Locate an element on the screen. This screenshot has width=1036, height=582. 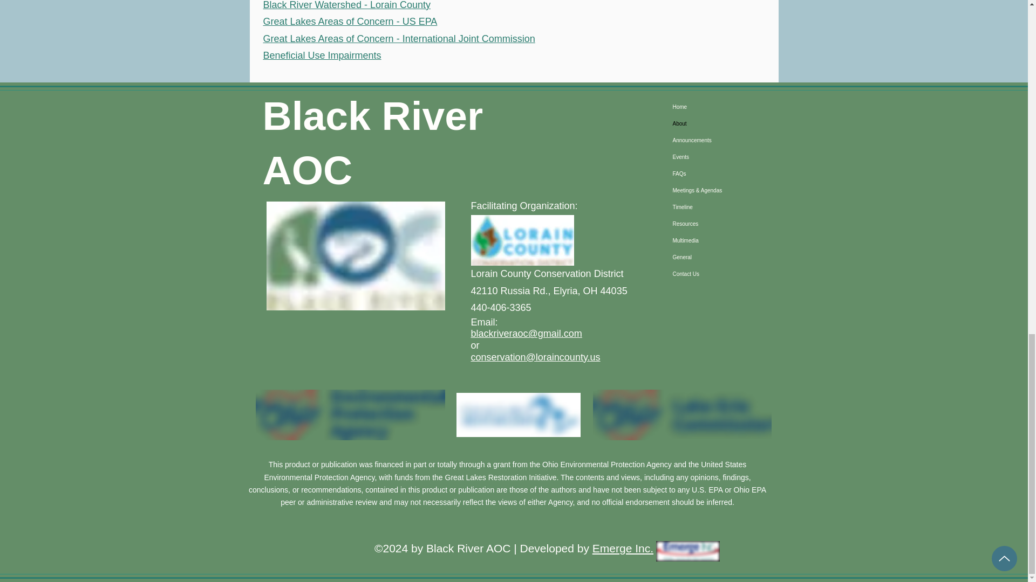
Home is located at coordinates (724, 107).